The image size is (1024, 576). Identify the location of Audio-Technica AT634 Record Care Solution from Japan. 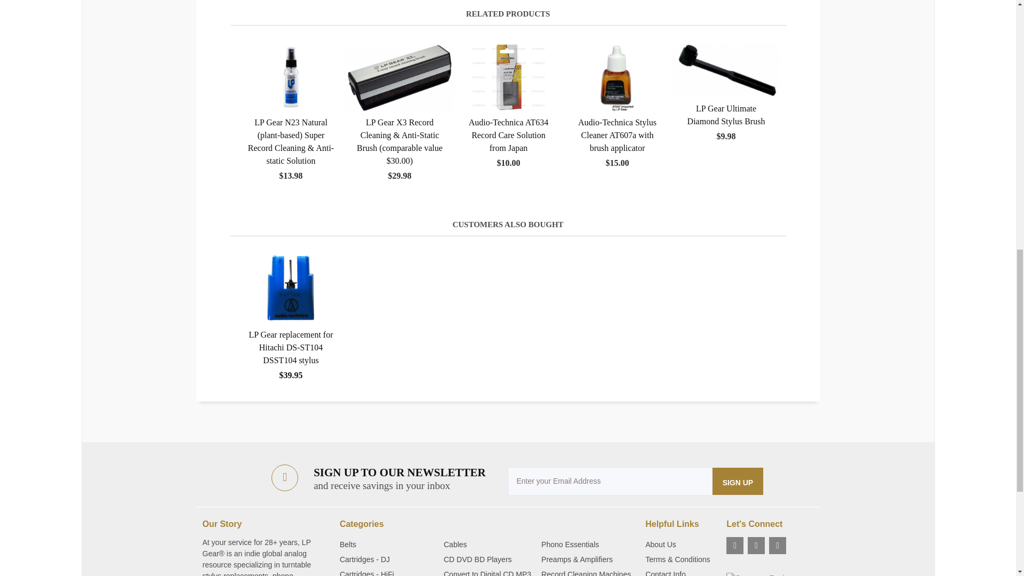
(508, 77).